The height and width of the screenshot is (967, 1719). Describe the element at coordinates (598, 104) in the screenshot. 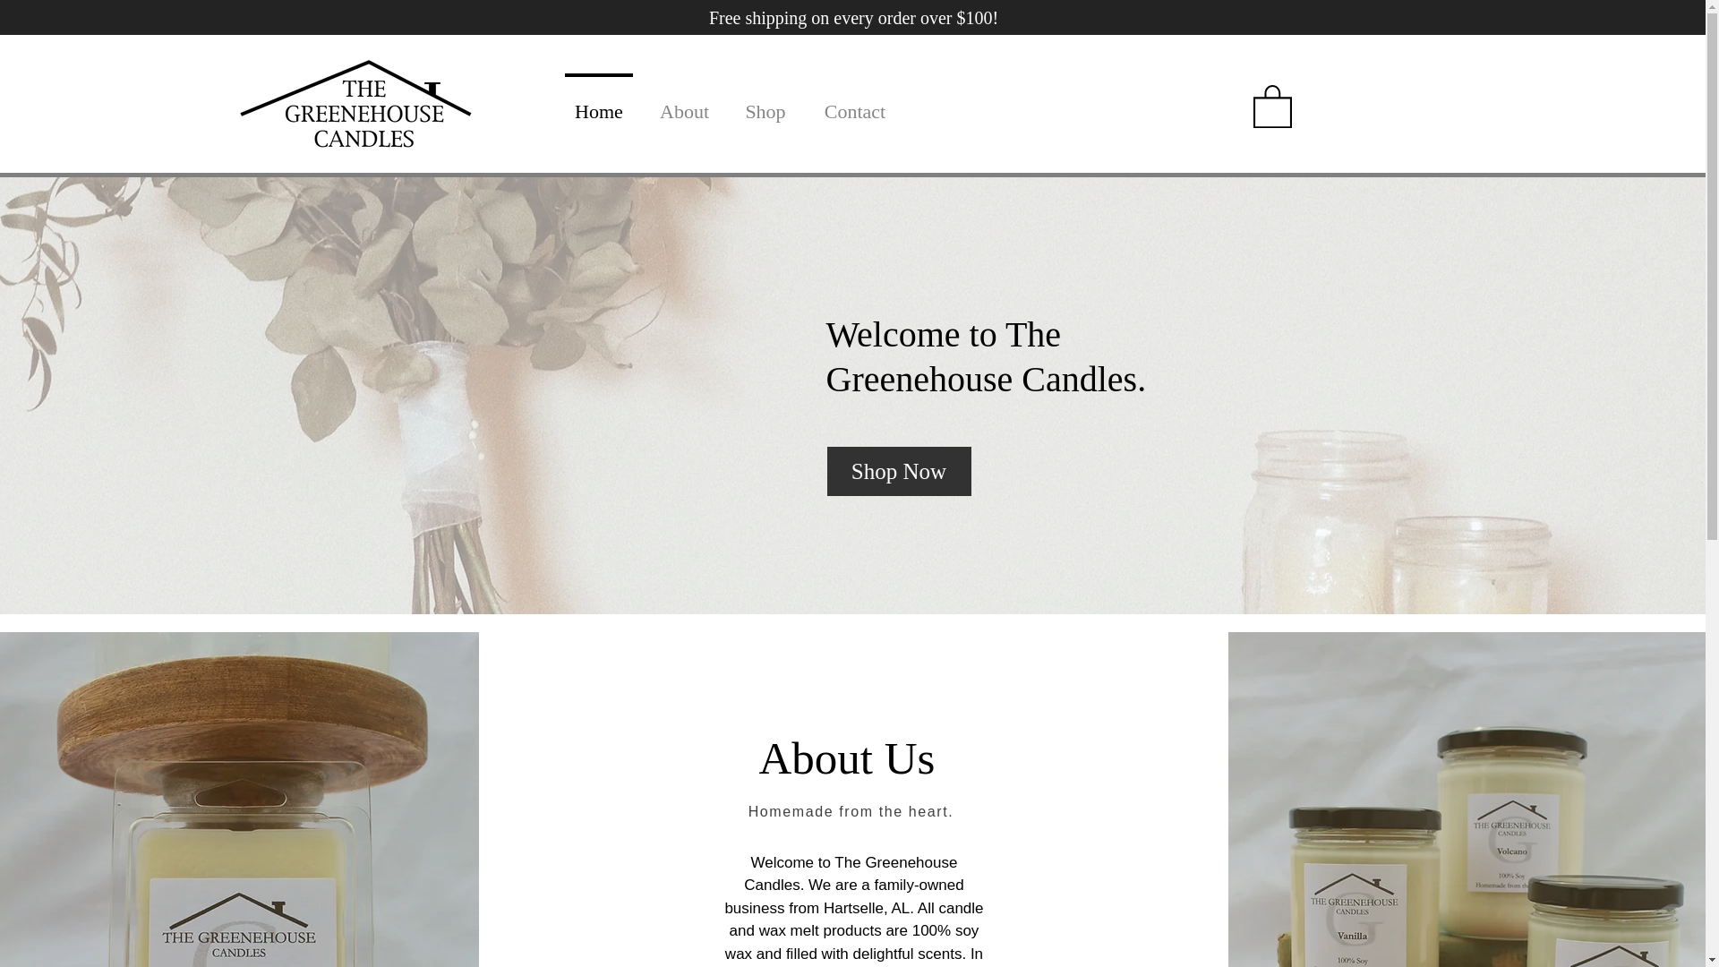

I see `Home` at that location.